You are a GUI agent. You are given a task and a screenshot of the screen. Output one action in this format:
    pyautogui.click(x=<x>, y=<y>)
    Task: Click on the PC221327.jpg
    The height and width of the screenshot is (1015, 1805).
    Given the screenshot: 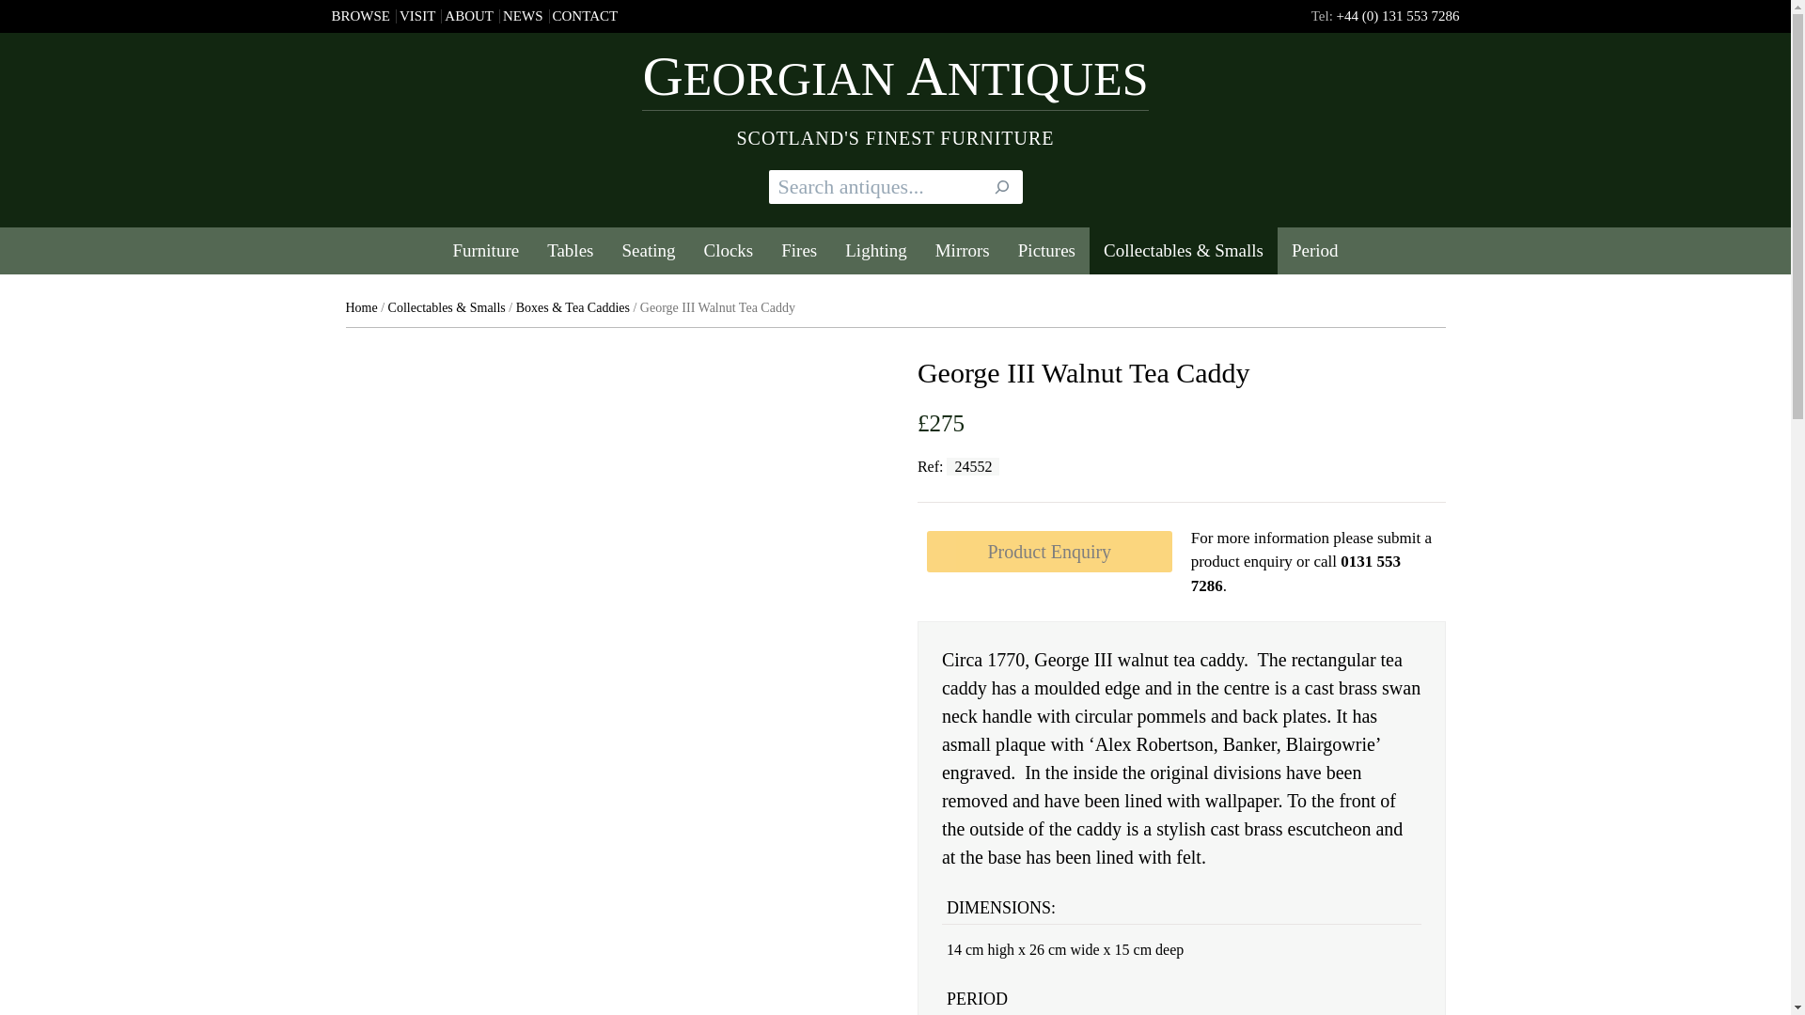 What is the action you would take?
    pyautogui.click(x=609, y=960)
    